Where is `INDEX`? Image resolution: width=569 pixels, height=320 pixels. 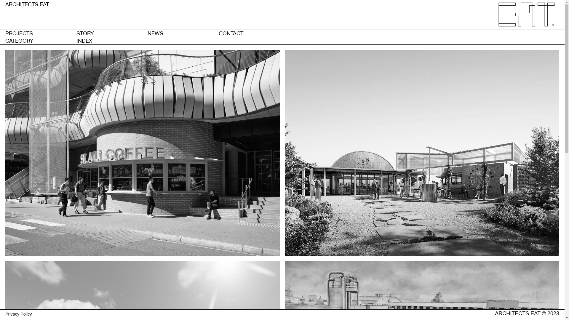 INDEX is located at coordinates (84, 41).